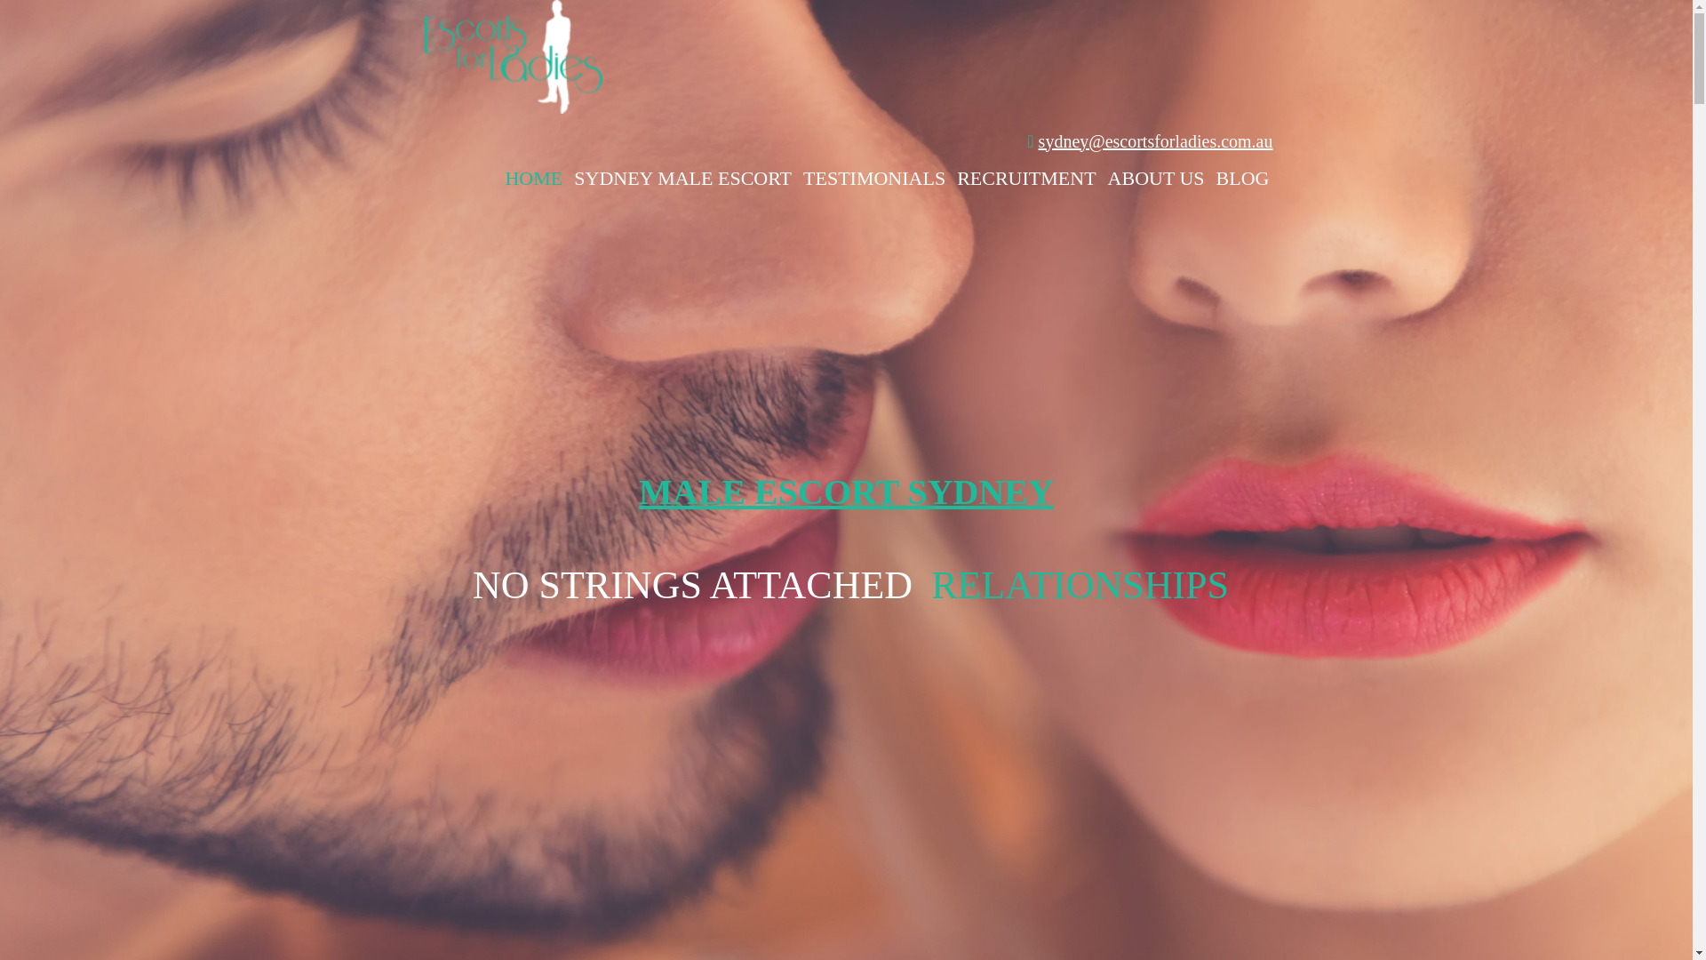  Describe the element at coordinates (1157, 178) in the screenshot. I see `ABOUT US` at that location.